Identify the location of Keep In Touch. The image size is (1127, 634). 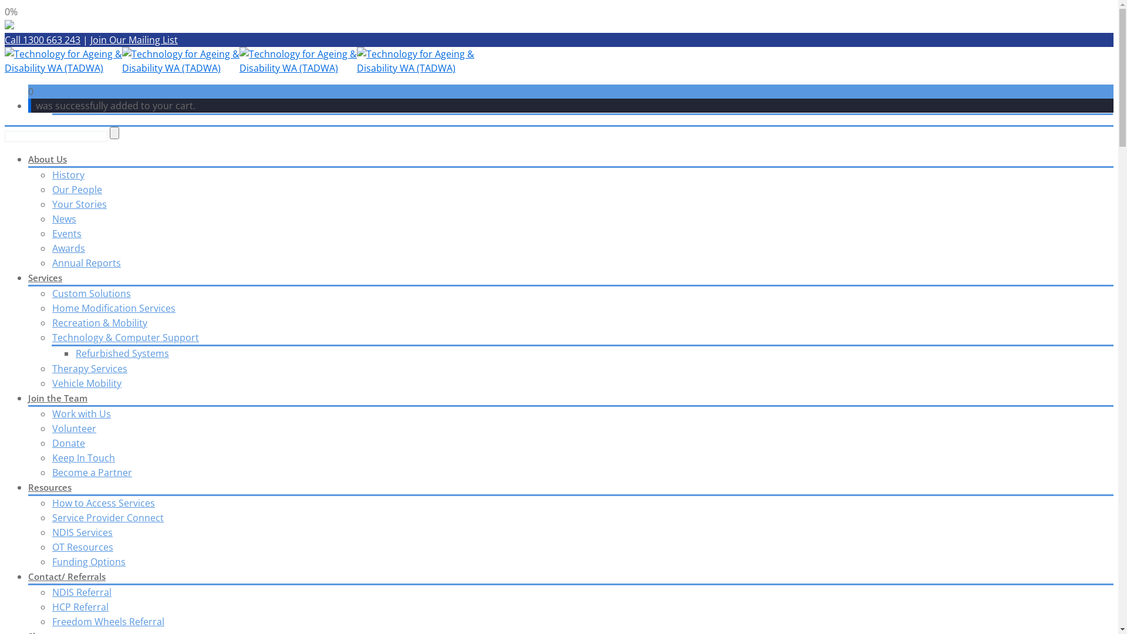
(83, 458).